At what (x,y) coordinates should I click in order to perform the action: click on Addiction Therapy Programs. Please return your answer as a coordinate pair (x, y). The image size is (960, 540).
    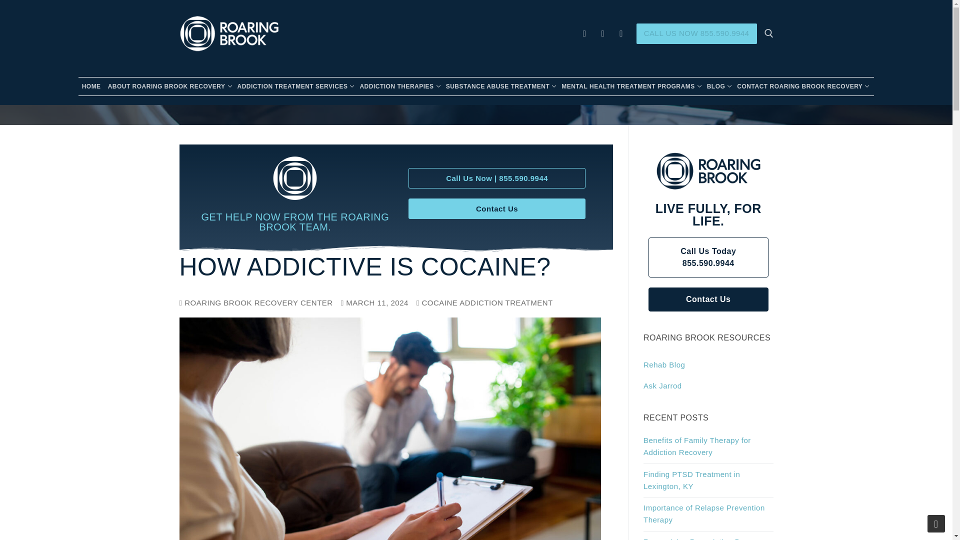
    Looking at the image, I should click on (169, 86).